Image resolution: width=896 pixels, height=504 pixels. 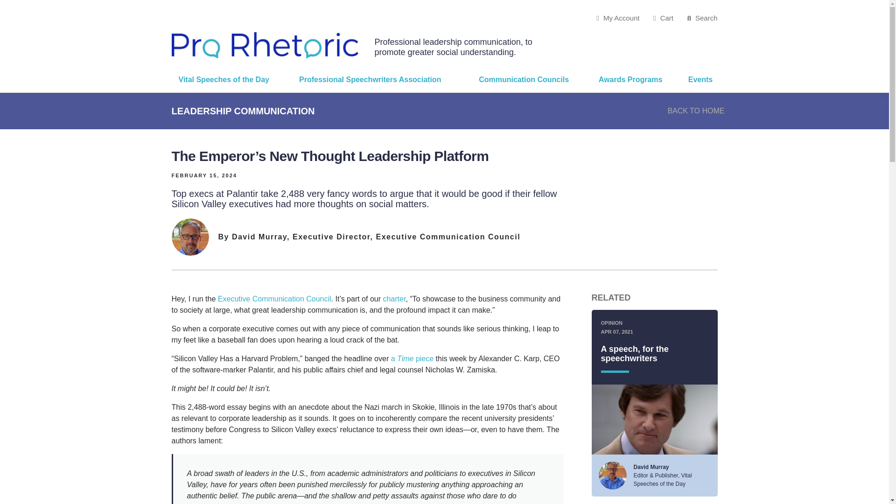 I want to click on My Account, so click(x=618, y=18).